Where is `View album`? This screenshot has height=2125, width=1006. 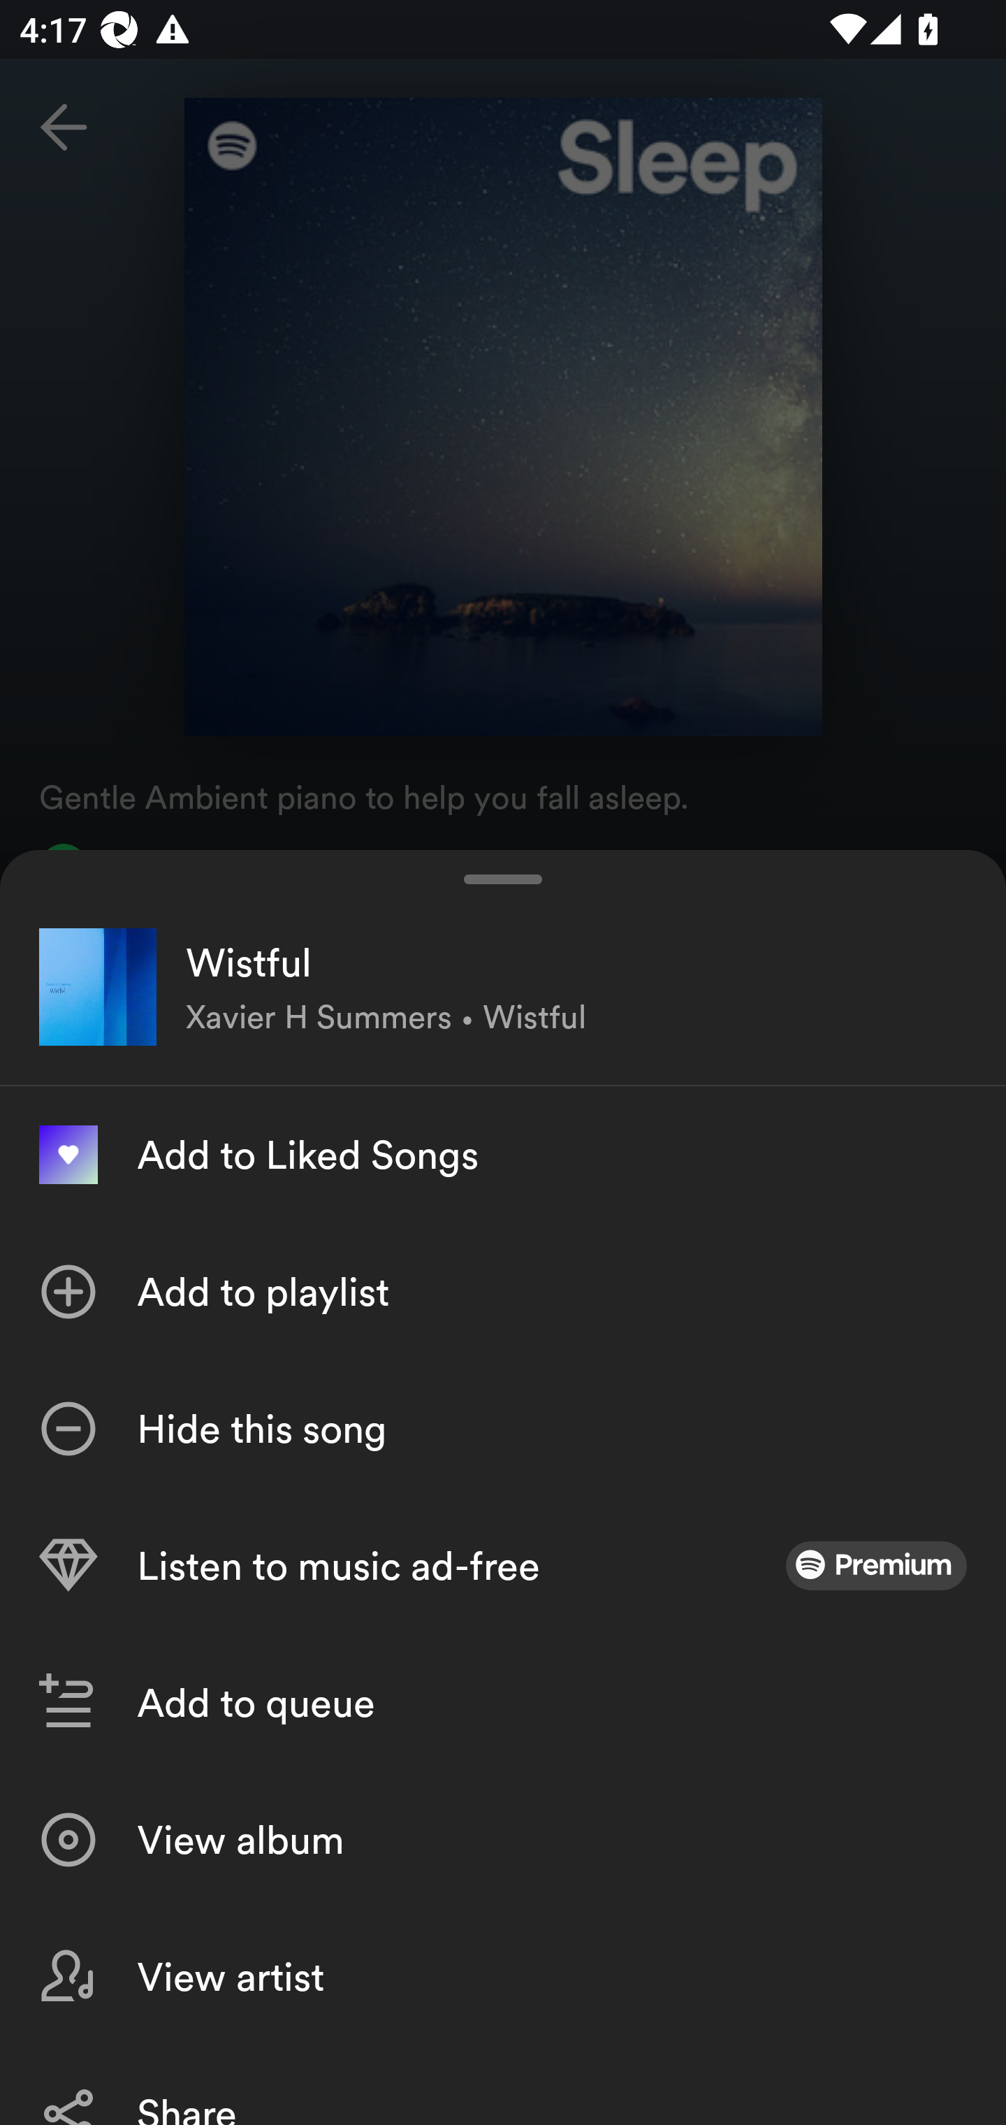 View album is located at coordinates (503, 1840).